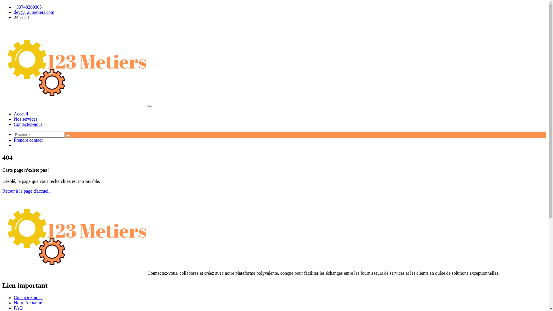 This screenshot has height=311, width=553. What do you see at coordinates (21, 114) in the screenshot?
I see `Acceuil` at bounding box center [21, 114].